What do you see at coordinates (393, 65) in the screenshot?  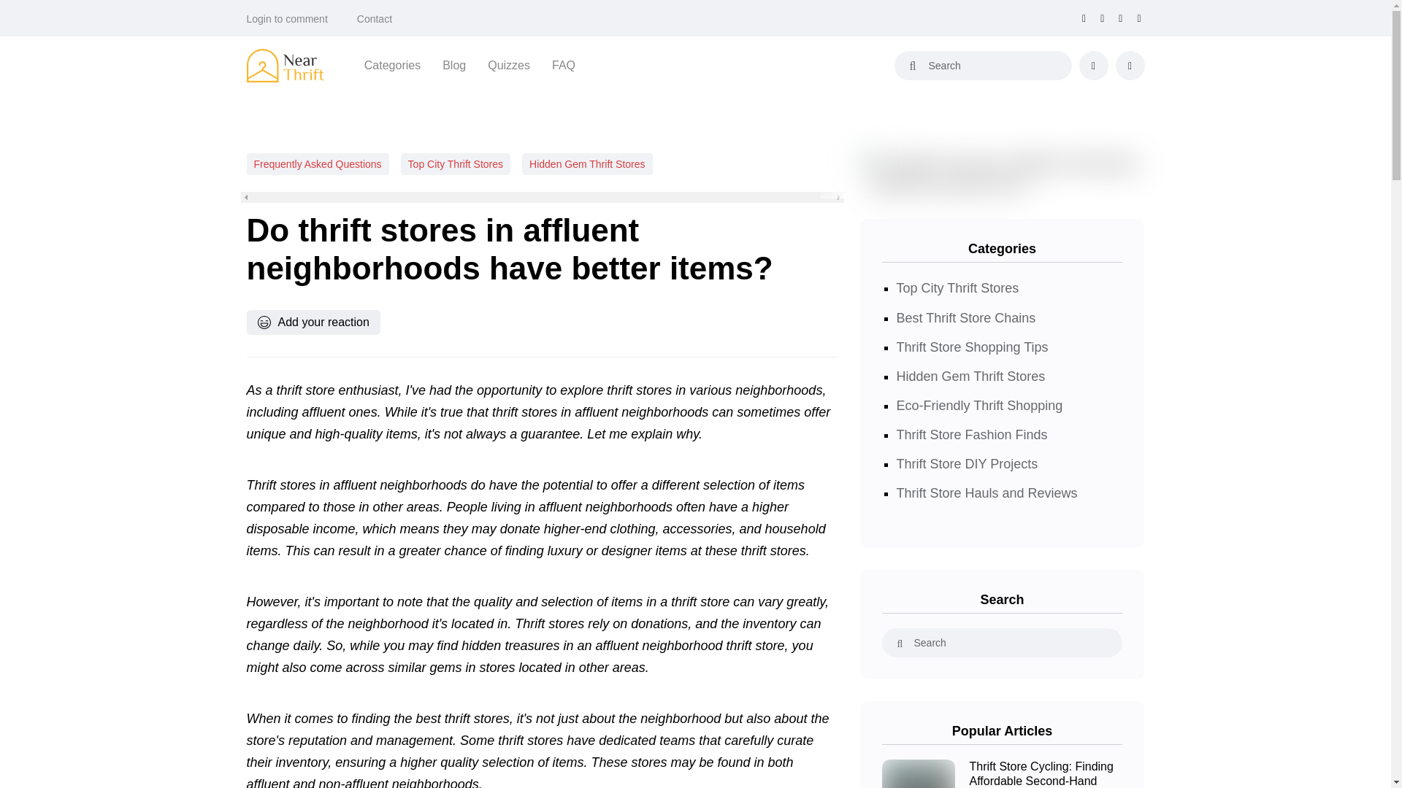 I see `Categories` at bounding box center [393, 65].